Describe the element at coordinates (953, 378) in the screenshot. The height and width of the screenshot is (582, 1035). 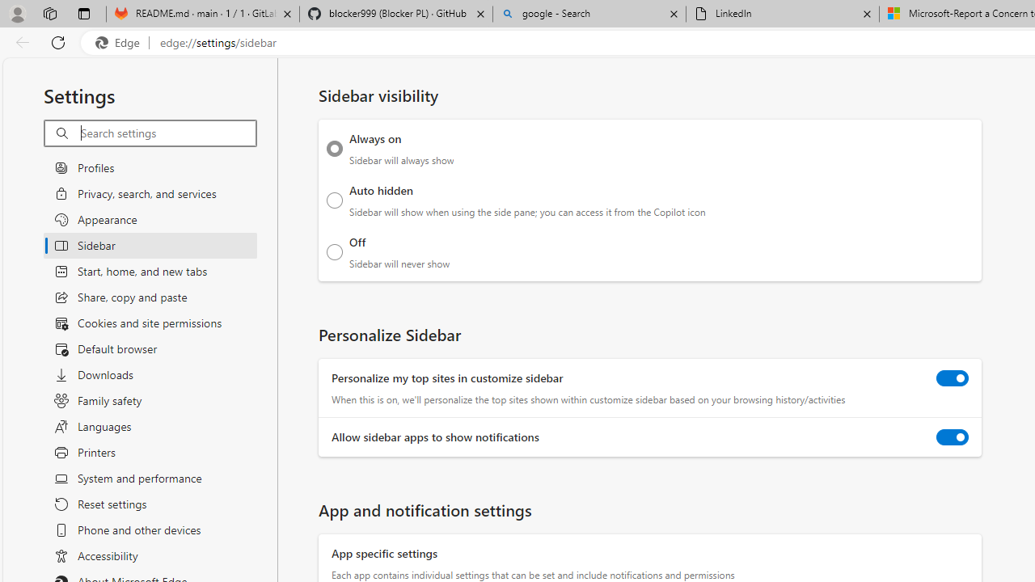
I see `Personalize my top sites in customize sidebar` at that location.